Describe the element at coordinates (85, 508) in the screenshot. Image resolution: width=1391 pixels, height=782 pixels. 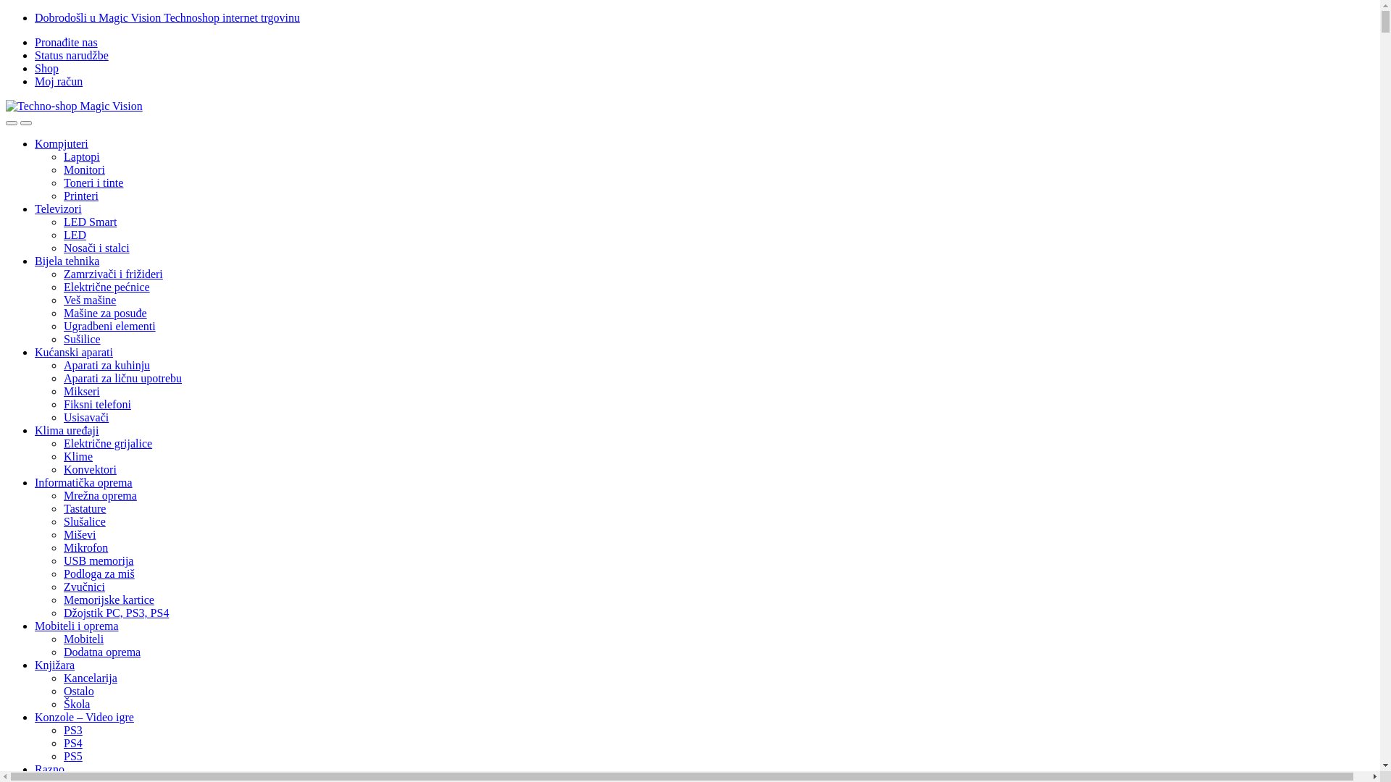
I see `Tastature` at that location.